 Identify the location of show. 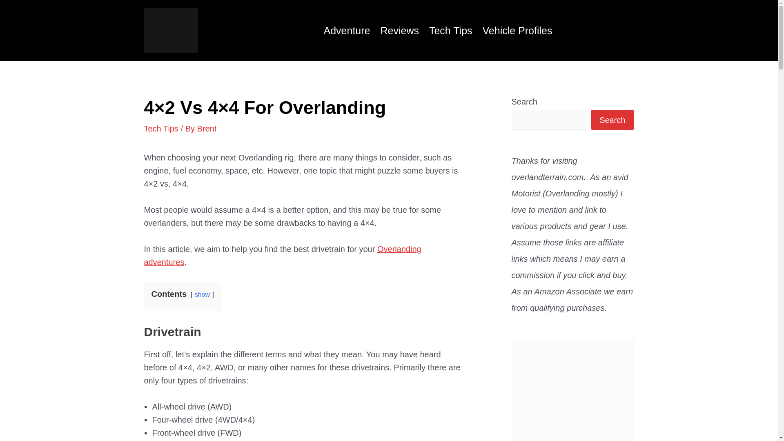
(202, 294).